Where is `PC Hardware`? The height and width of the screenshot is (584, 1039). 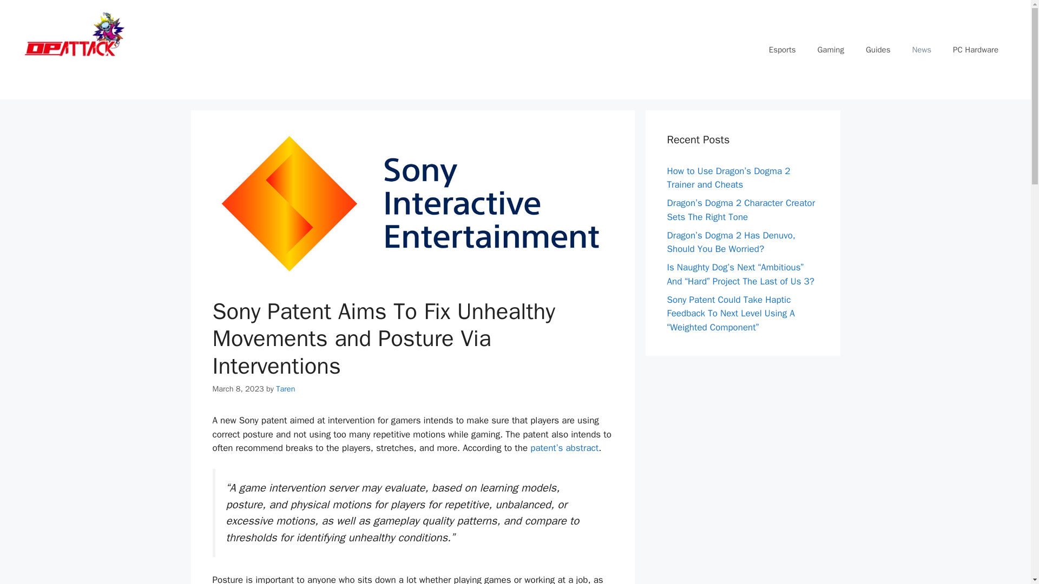 PC Hardware is located at coordinates (975, 50).